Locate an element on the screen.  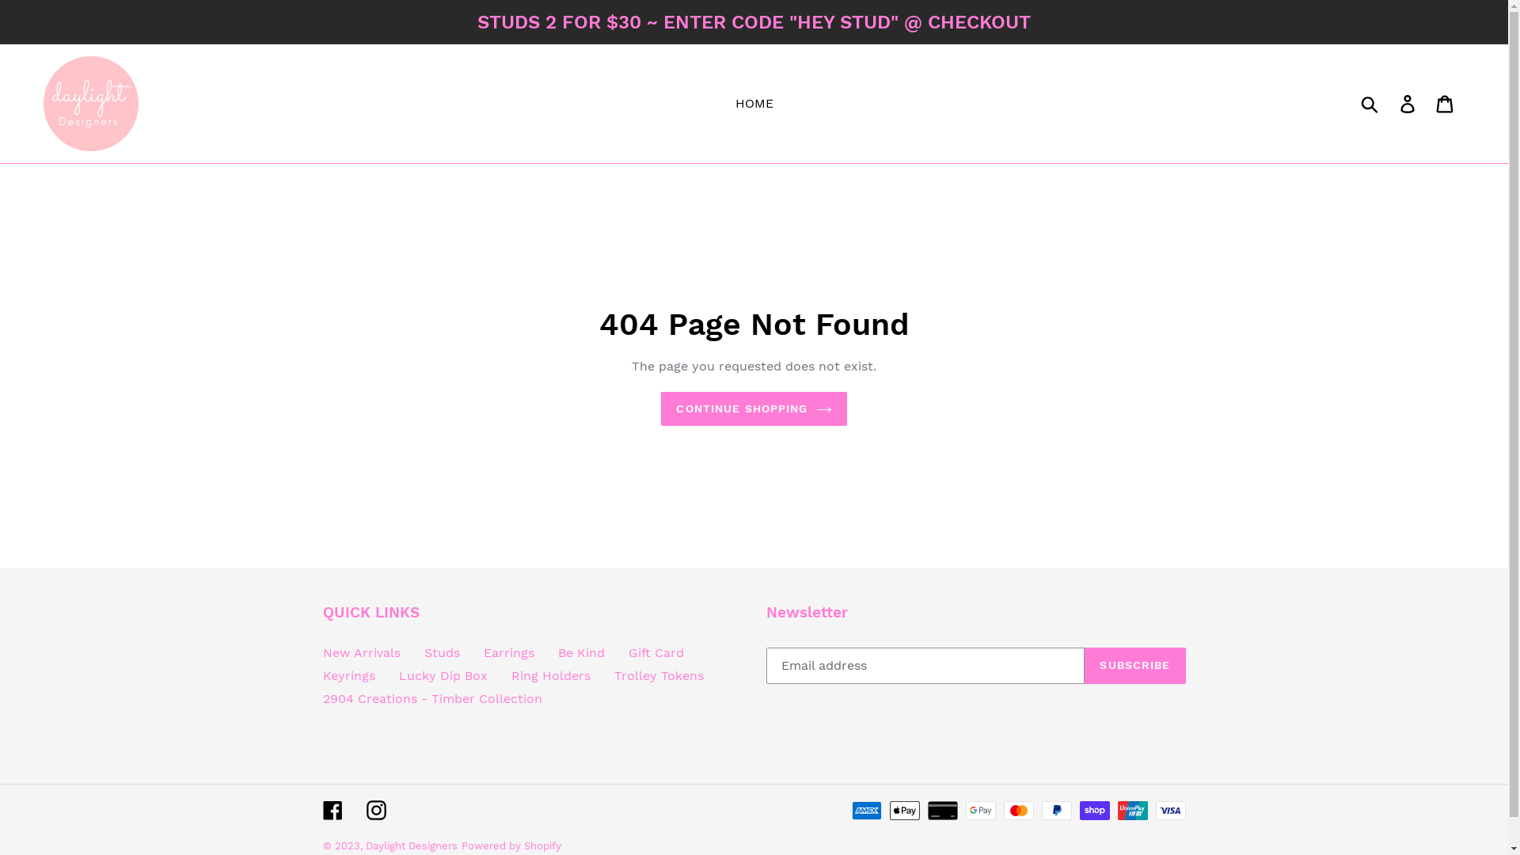
Submit is located at coordinates (1371, 104).